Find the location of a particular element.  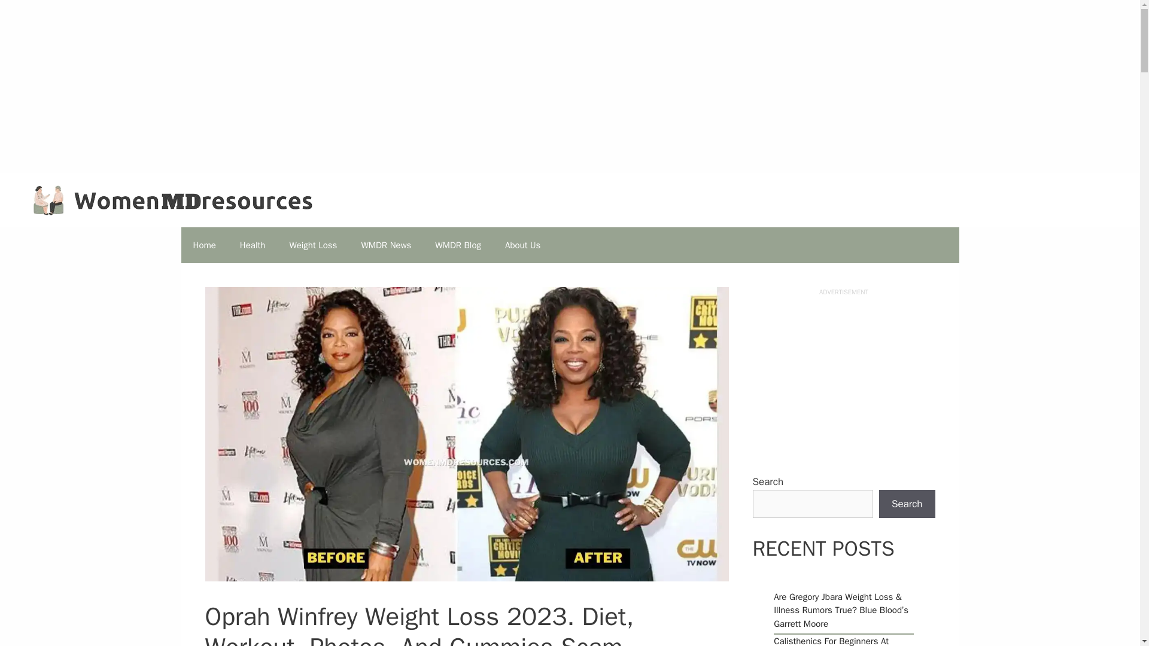

WMDR News is located at coordinates (385, 245).